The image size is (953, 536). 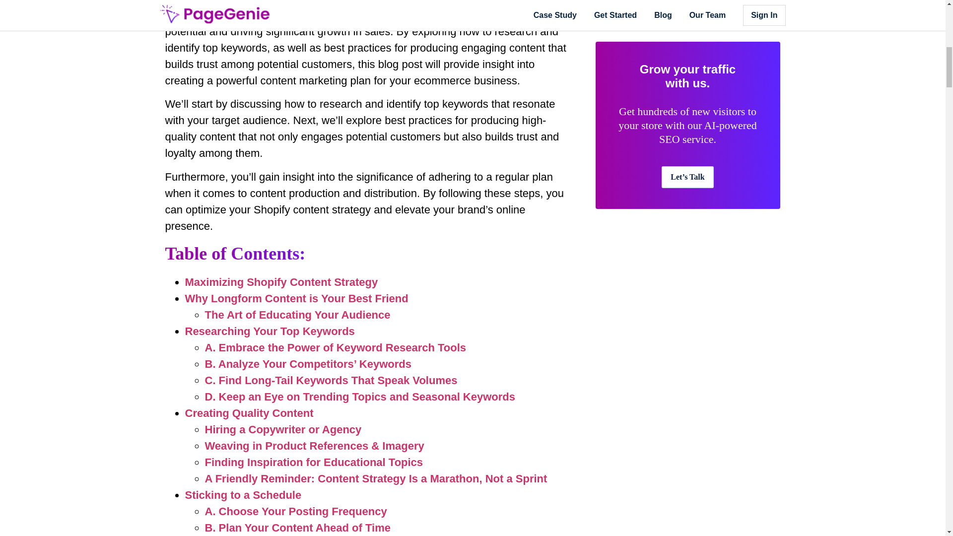 What do you see at coordinates (335, 347) in the screenshot?
I see `A. Embrace the Power of Keyword Research Tools` at bounding box center [335, 347].